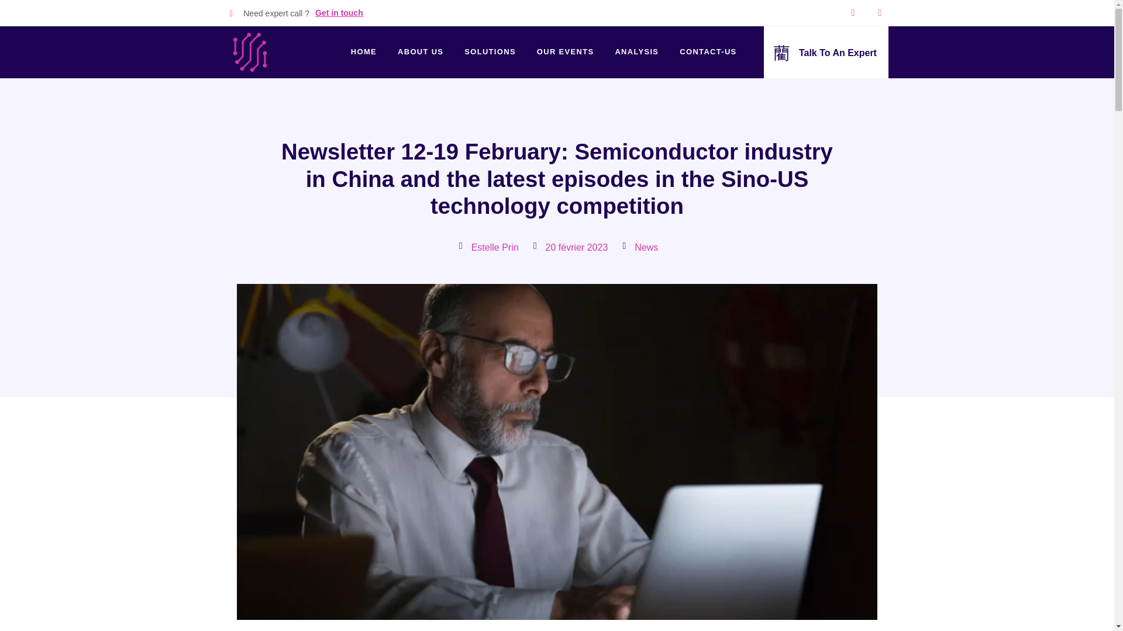  I want to click on HOME, so click(364, 52).